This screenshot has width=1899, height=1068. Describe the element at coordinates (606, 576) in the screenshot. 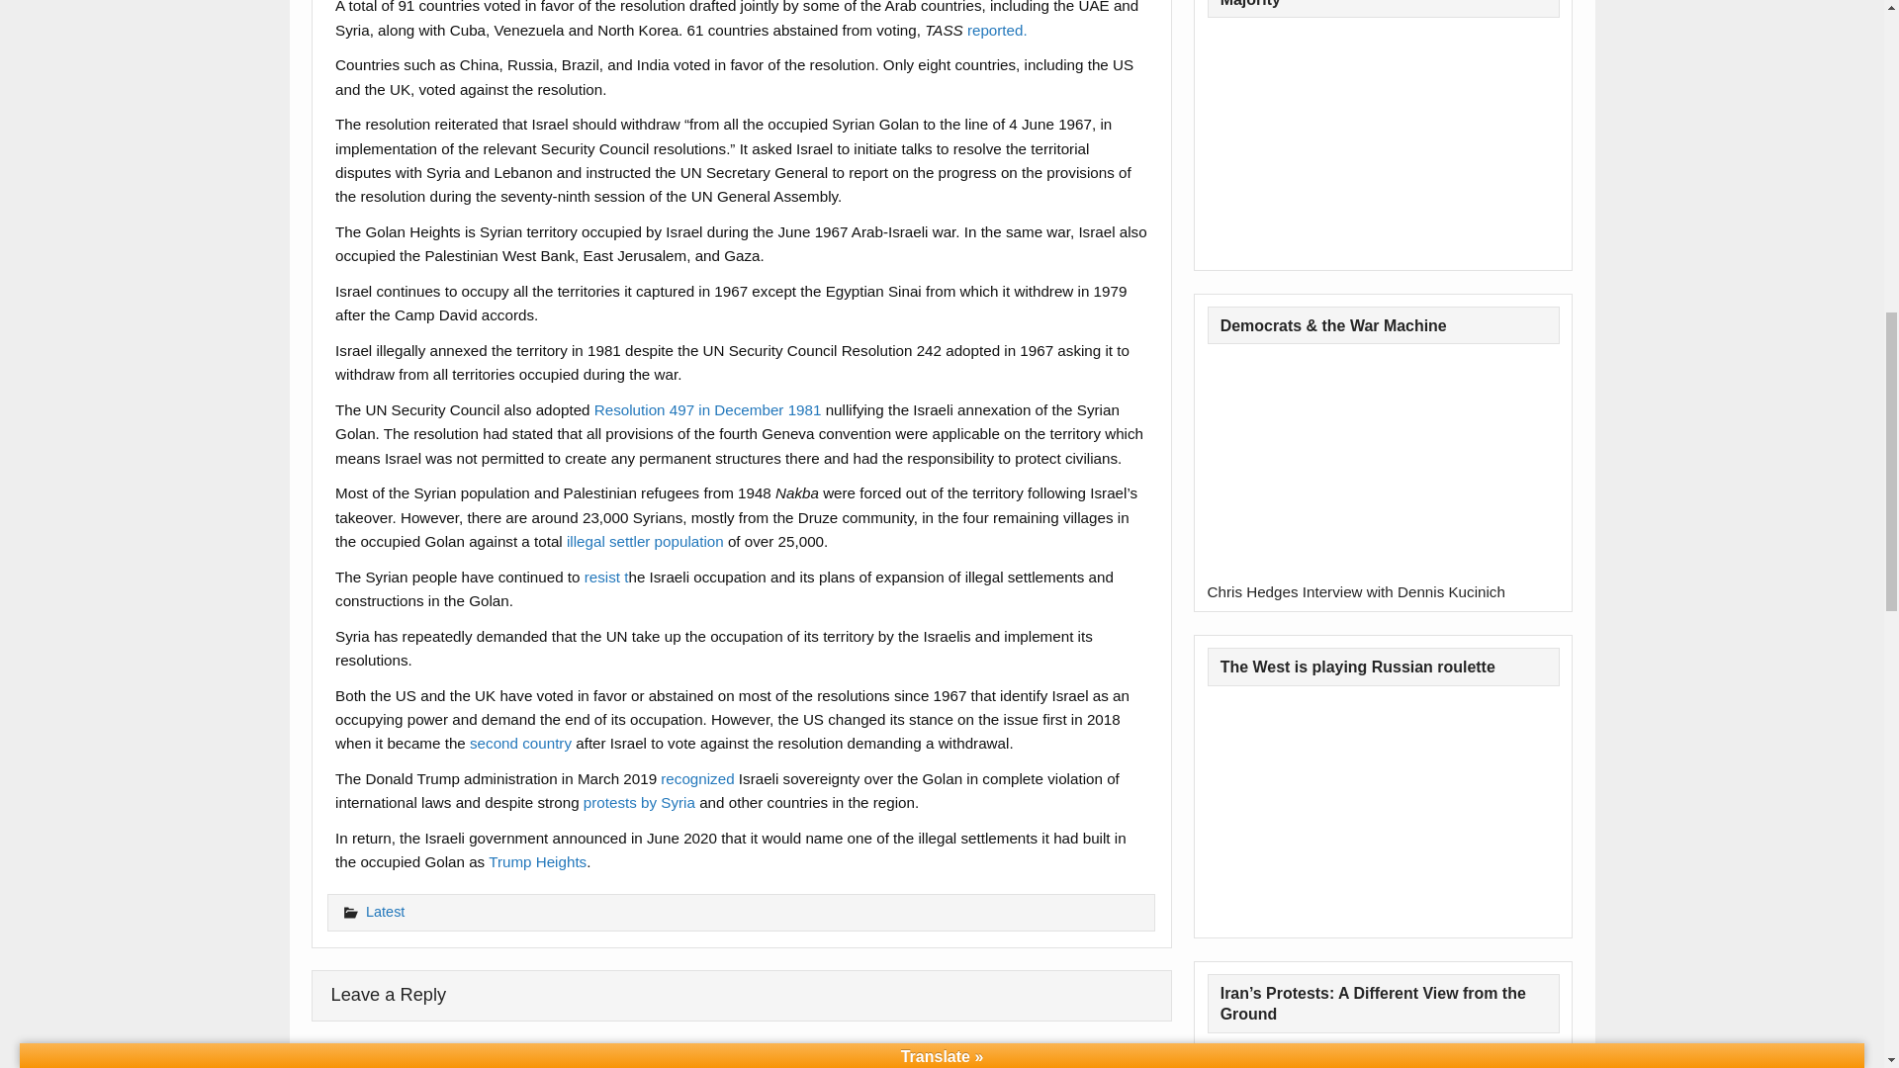

I see `resist t` at that location.